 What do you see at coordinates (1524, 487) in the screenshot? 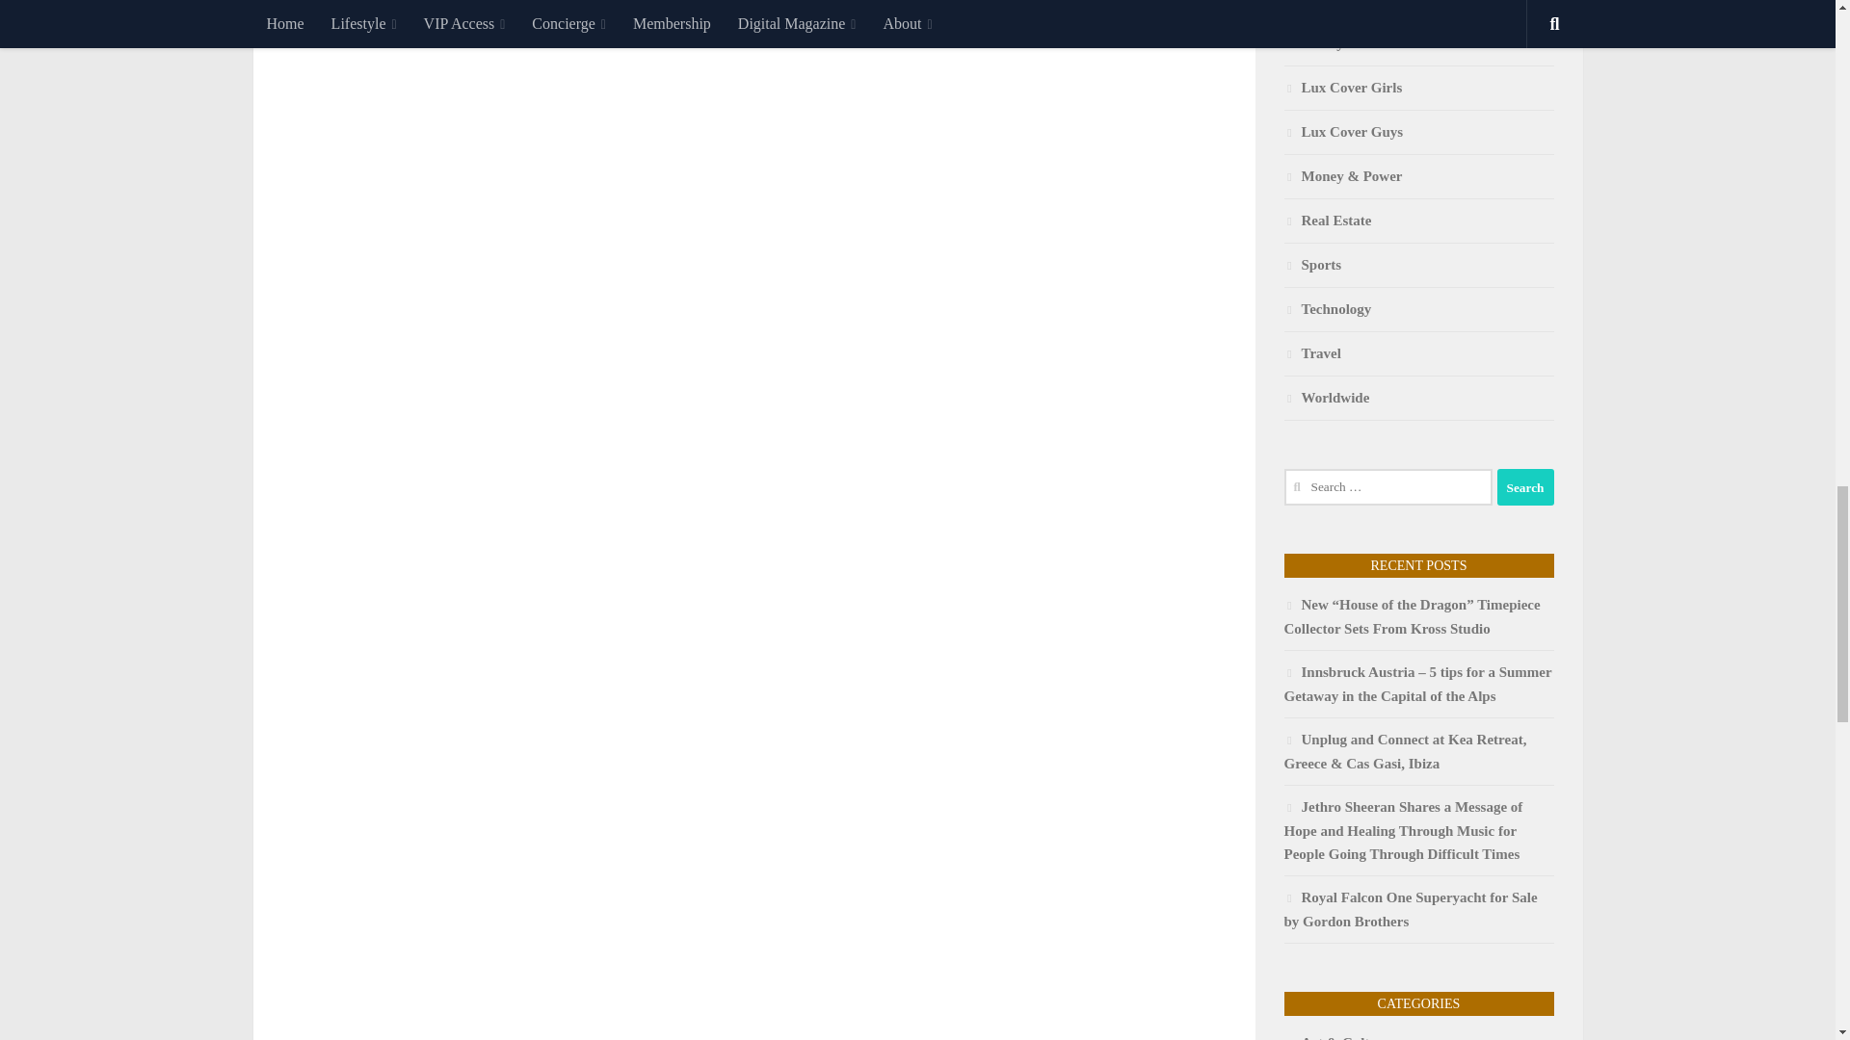
I see `Search` at bounding box center [1524, 487].